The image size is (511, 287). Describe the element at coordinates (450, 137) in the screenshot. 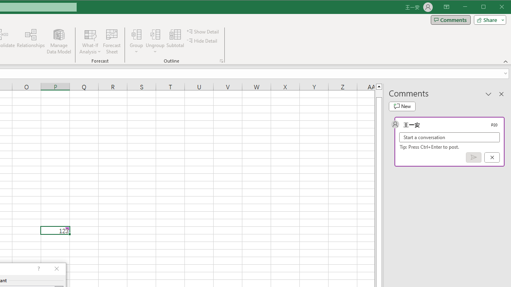

I see `Start a conversation` at that location.